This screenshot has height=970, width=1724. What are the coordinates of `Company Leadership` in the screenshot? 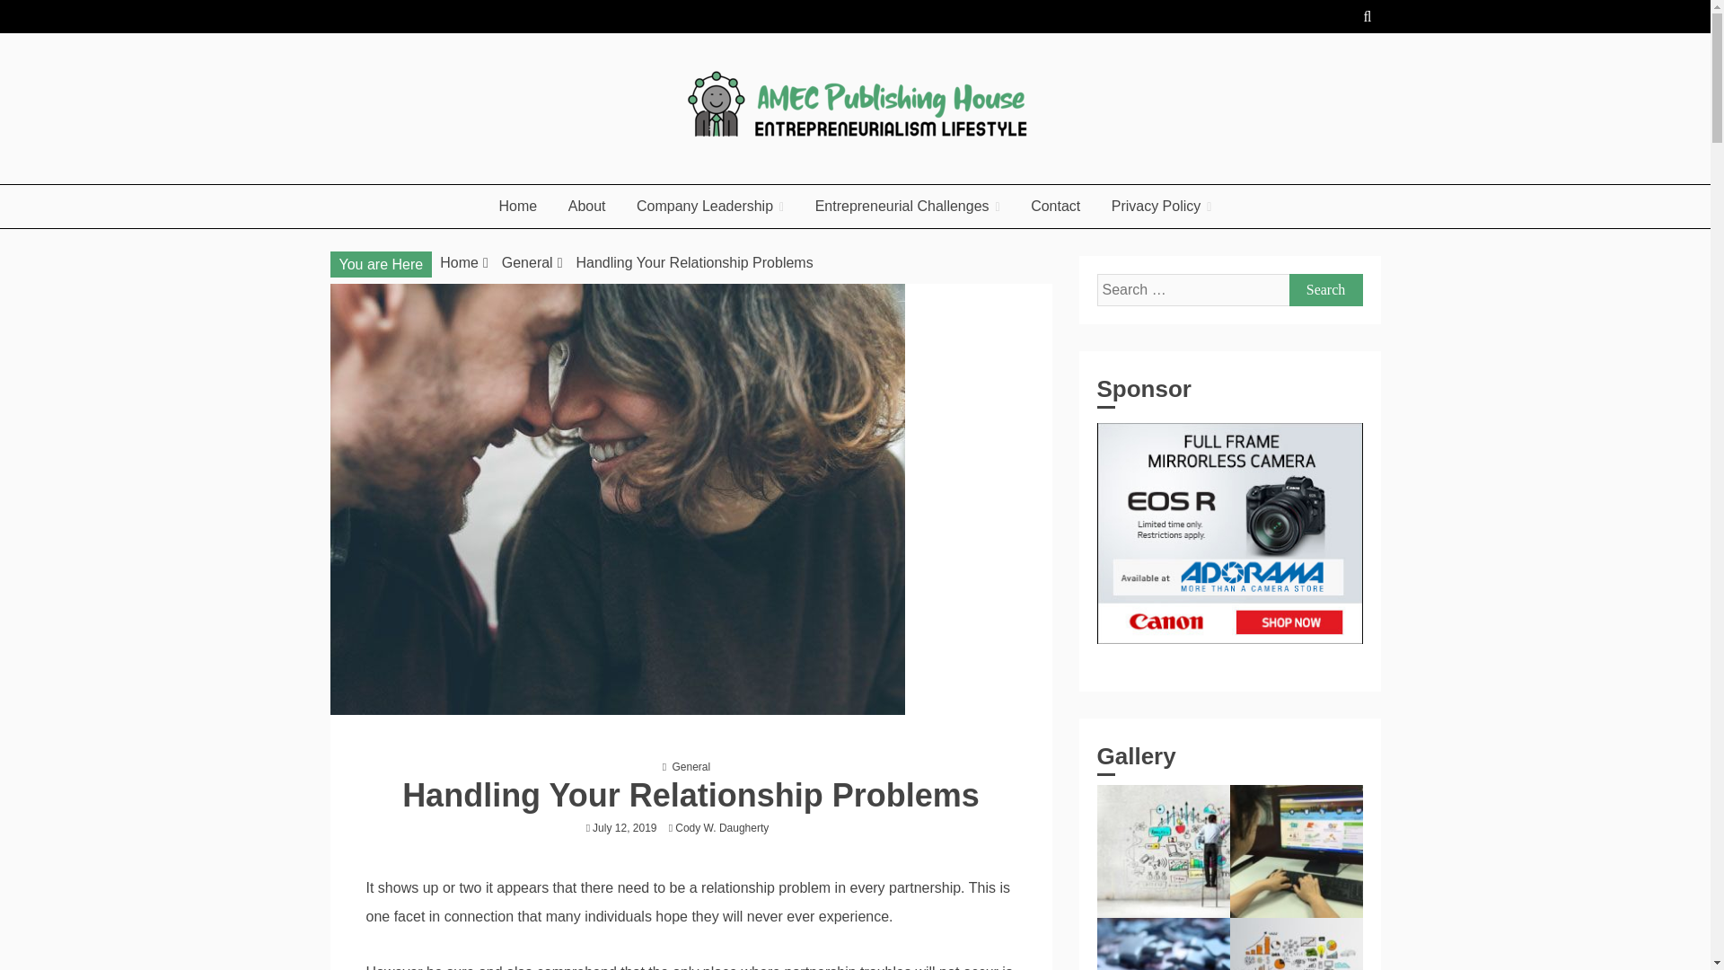 It's located at (709, 206).